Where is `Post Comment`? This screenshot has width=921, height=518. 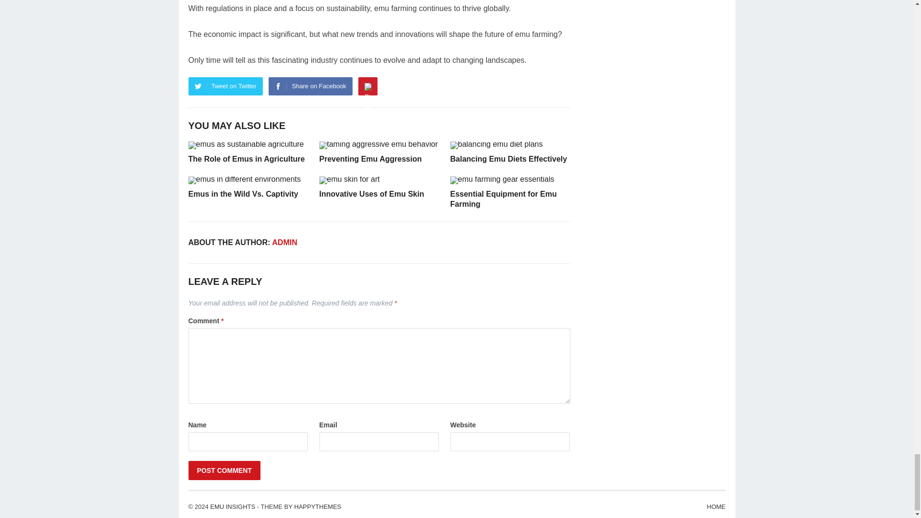 Post Comment is located at coordinates (224, 471).